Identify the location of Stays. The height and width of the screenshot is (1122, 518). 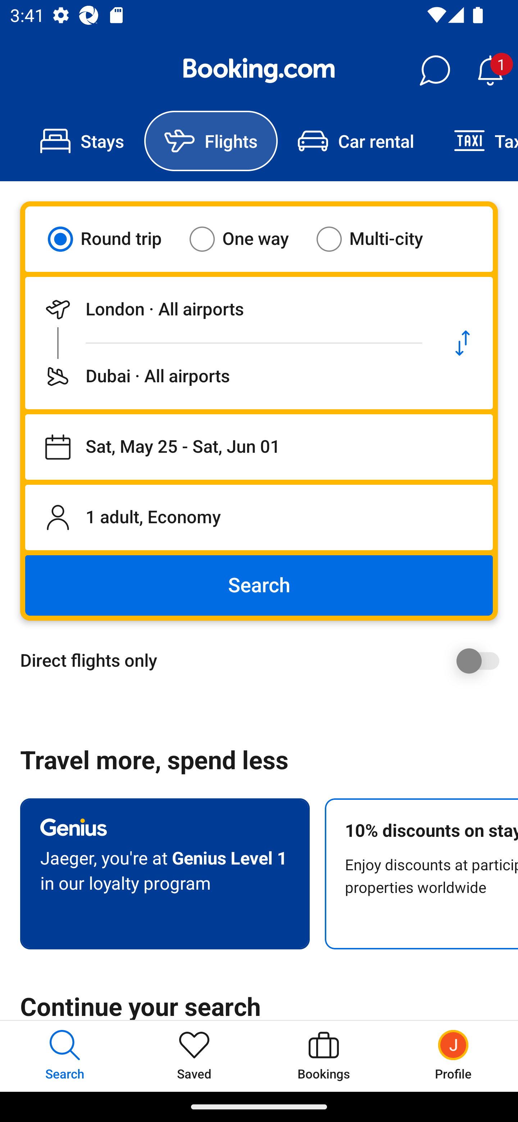
(82, 141).